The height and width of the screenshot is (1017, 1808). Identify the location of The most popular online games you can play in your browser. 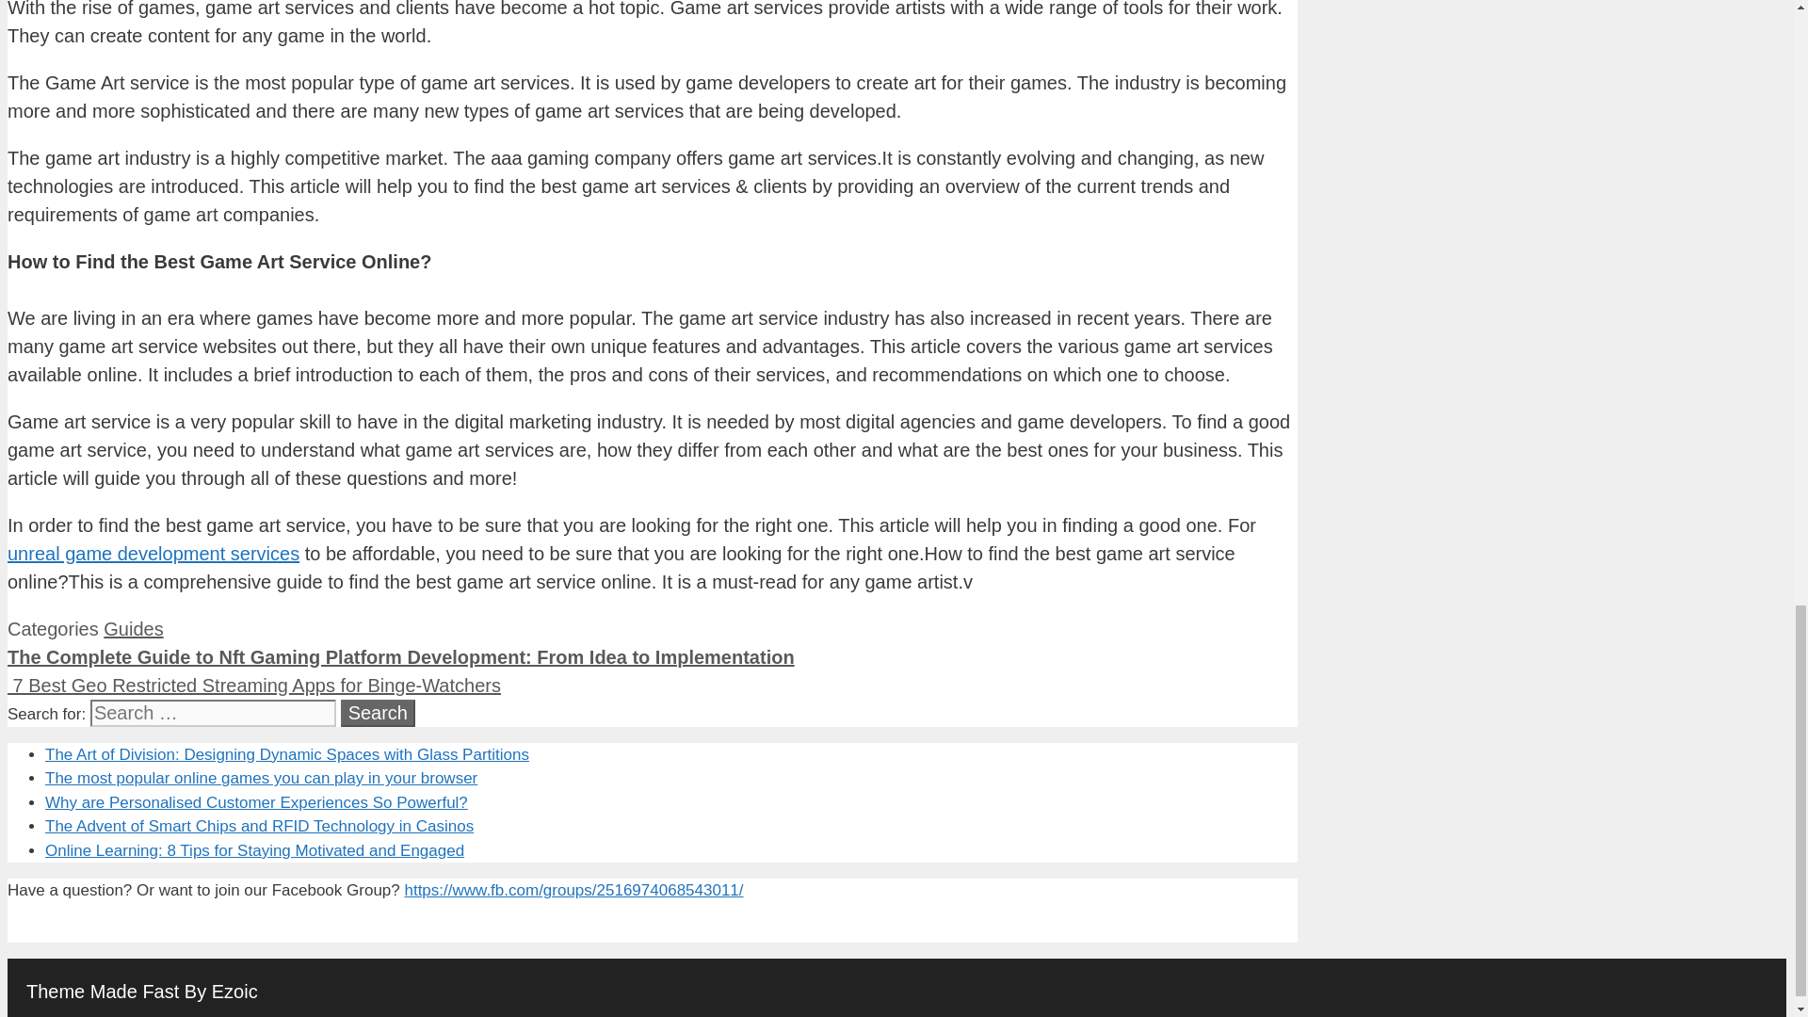
(261, 778).